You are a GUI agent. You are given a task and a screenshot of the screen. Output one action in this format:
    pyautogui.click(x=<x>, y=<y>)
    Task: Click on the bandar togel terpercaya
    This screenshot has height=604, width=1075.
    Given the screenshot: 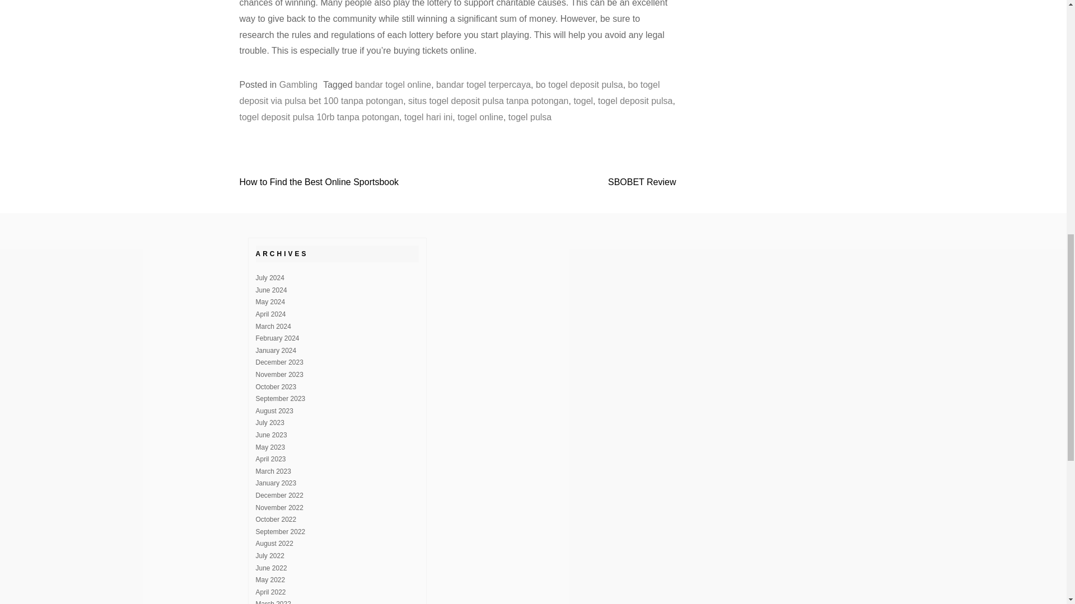 What is the action you would take?
    pyautogui.click(x=484, y=84)
    